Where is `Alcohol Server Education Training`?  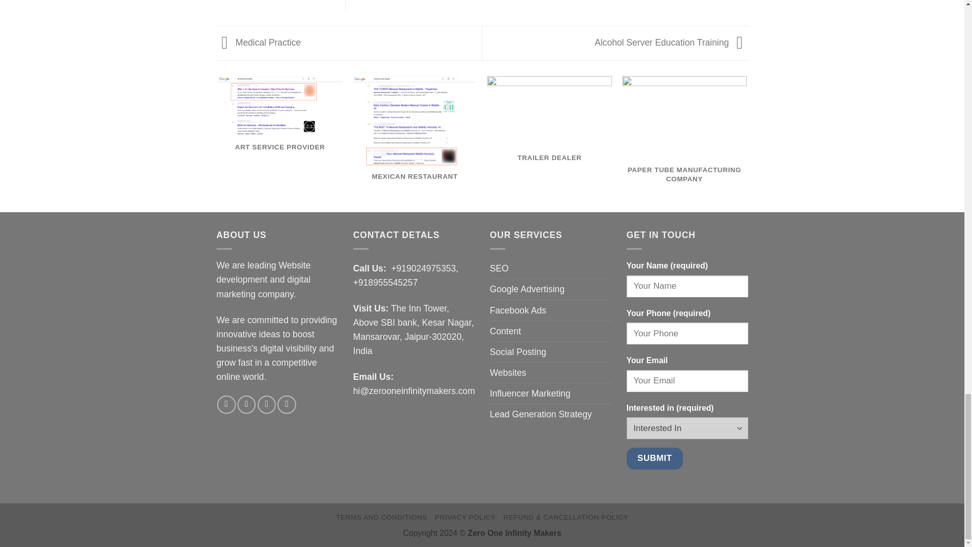 Alcohol Server Education Training is located at coordinates (671, 43).